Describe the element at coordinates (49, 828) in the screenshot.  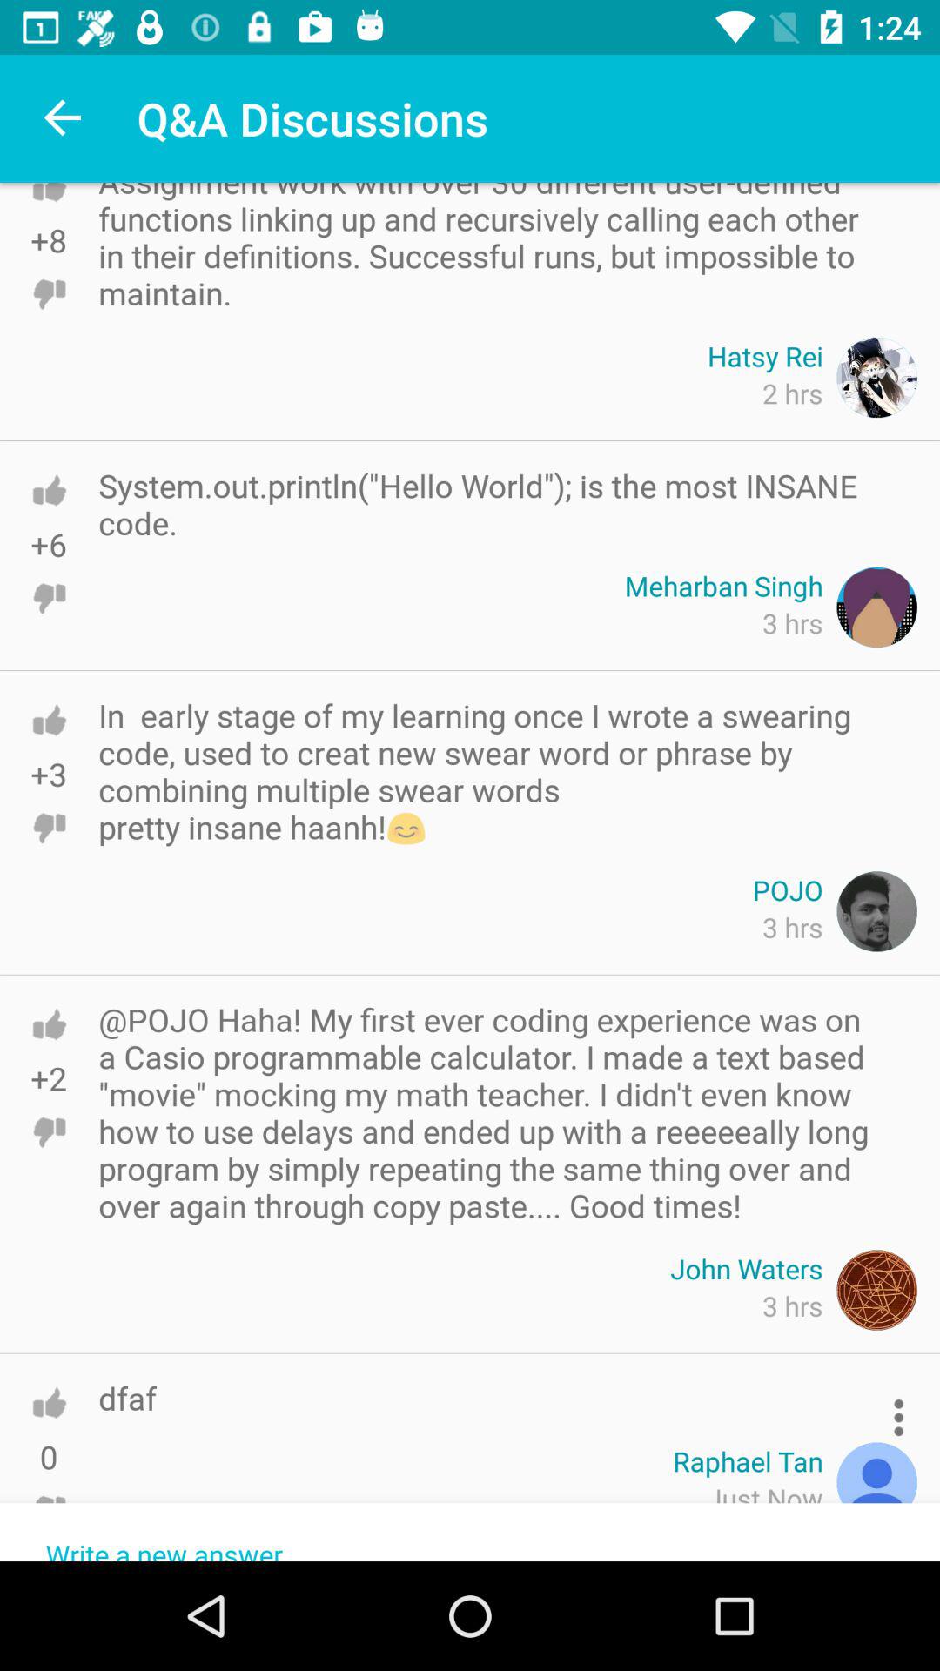
I see `go to like` at that location.